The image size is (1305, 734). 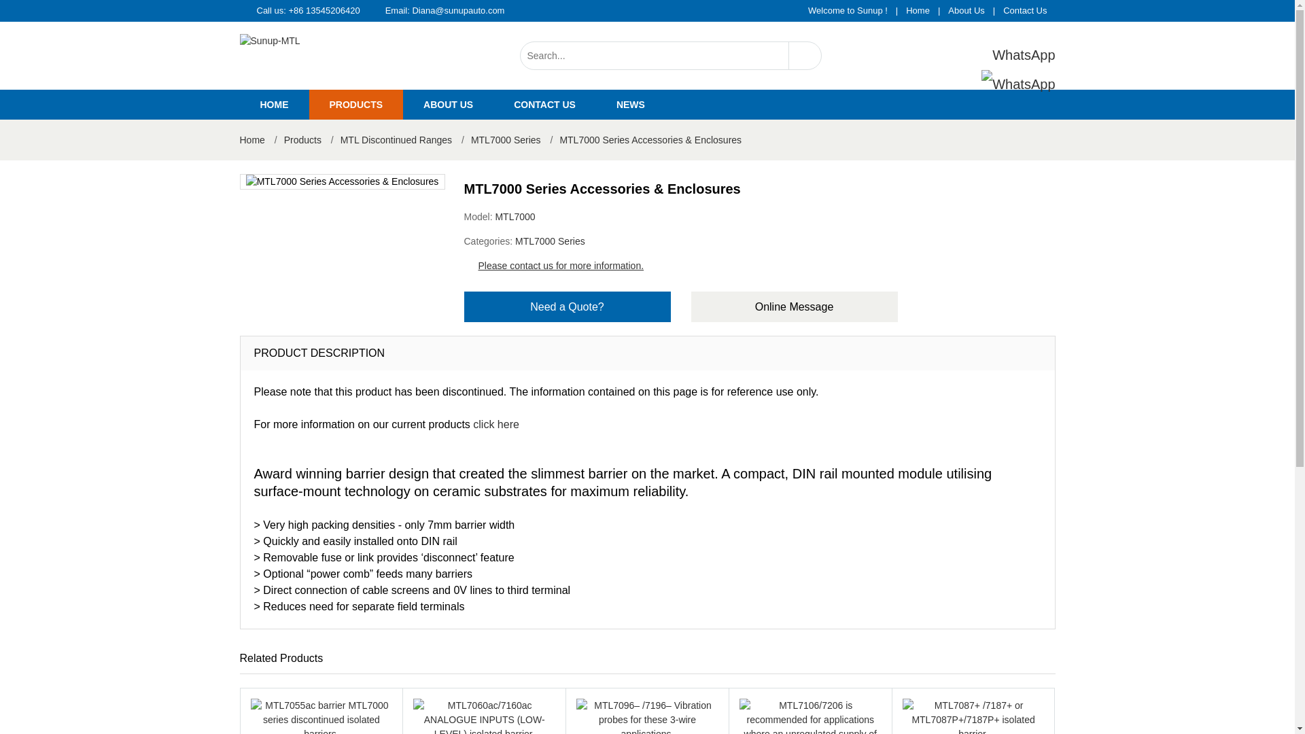 I want to click on Home, so click(x=918, y=10).